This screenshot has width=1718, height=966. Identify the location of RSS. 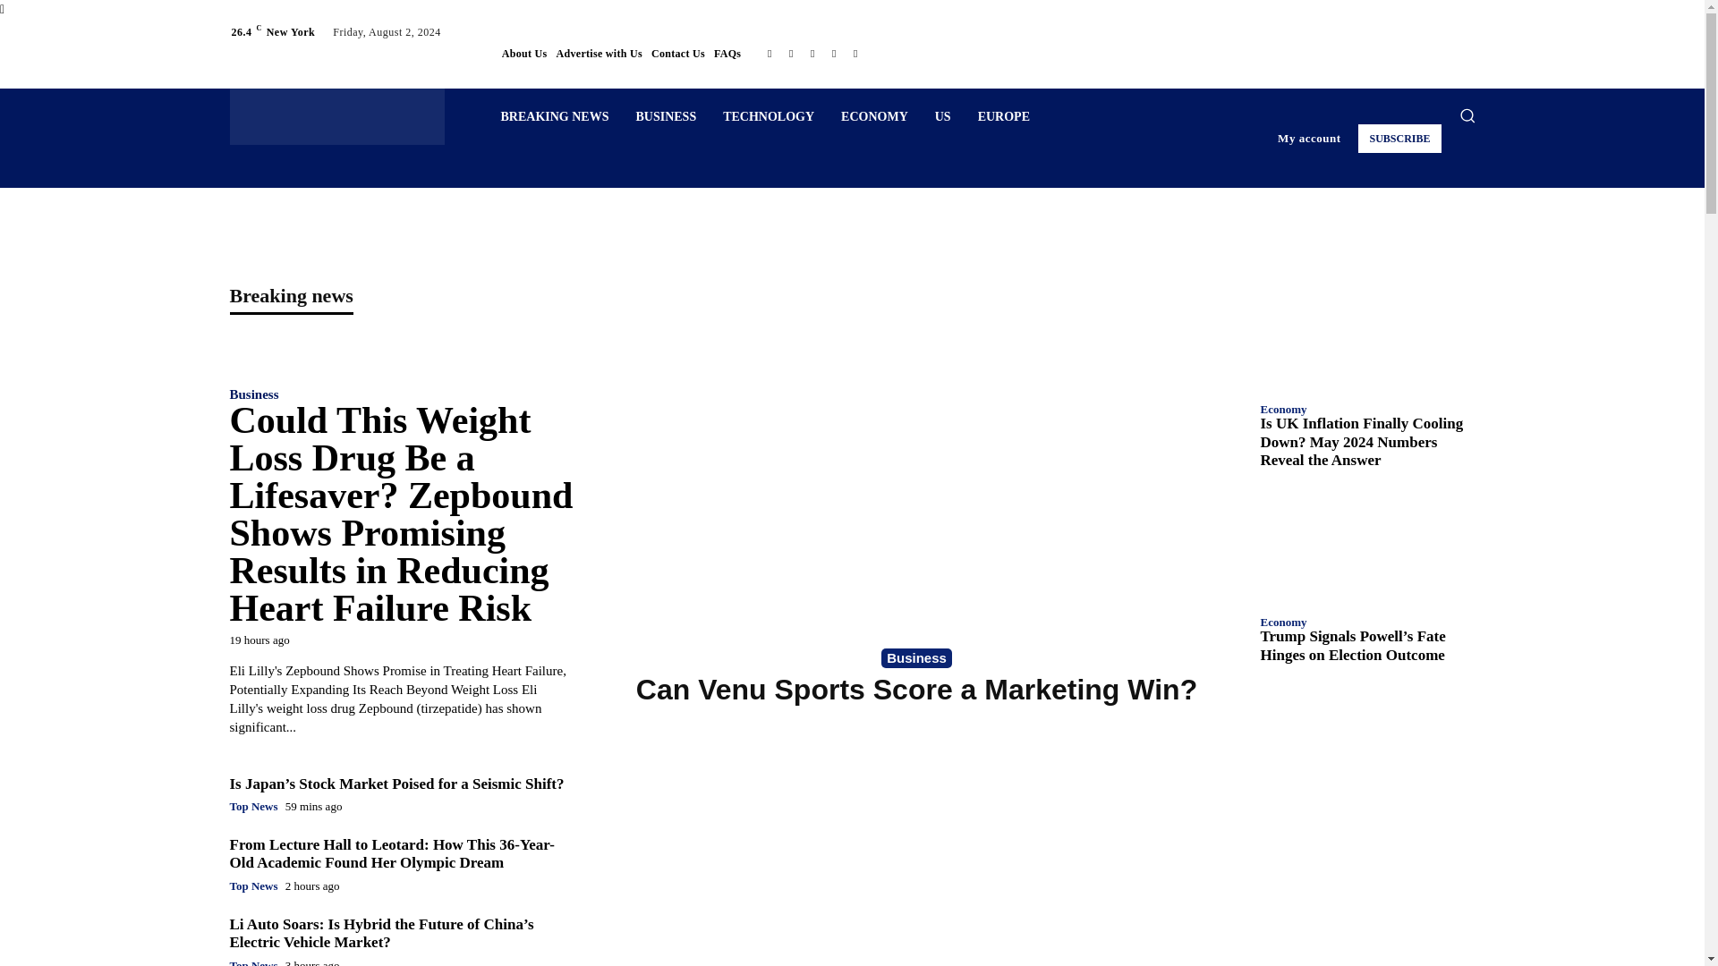
(812, 54).